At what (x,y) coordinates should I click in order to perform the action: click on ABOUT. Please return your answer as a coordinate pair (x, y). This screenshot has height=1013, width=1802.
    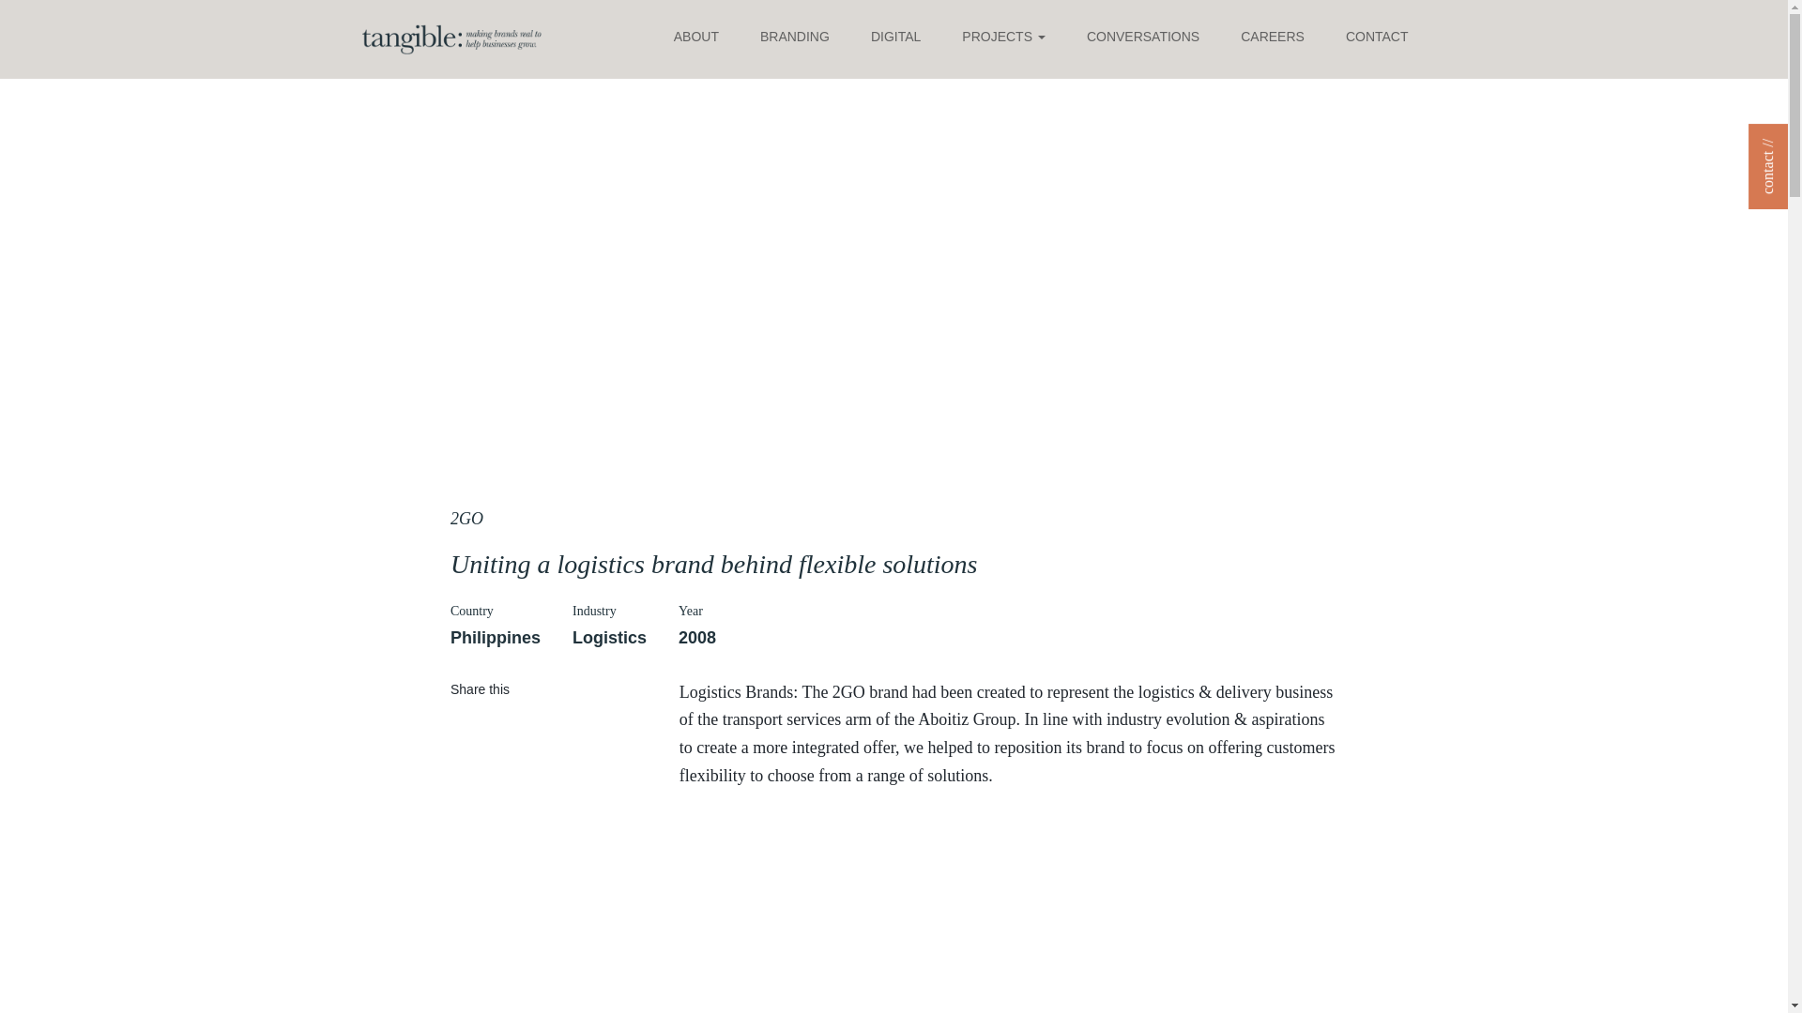
    Looking at the image, I should click on (696, 38).